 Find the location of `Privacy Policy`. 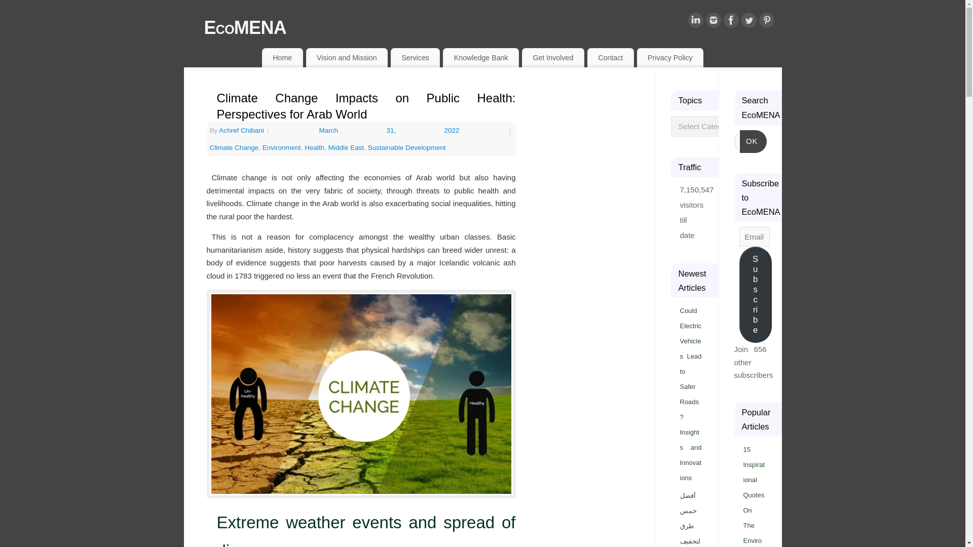

Privacy Policy is located at coordinates (670, 58).